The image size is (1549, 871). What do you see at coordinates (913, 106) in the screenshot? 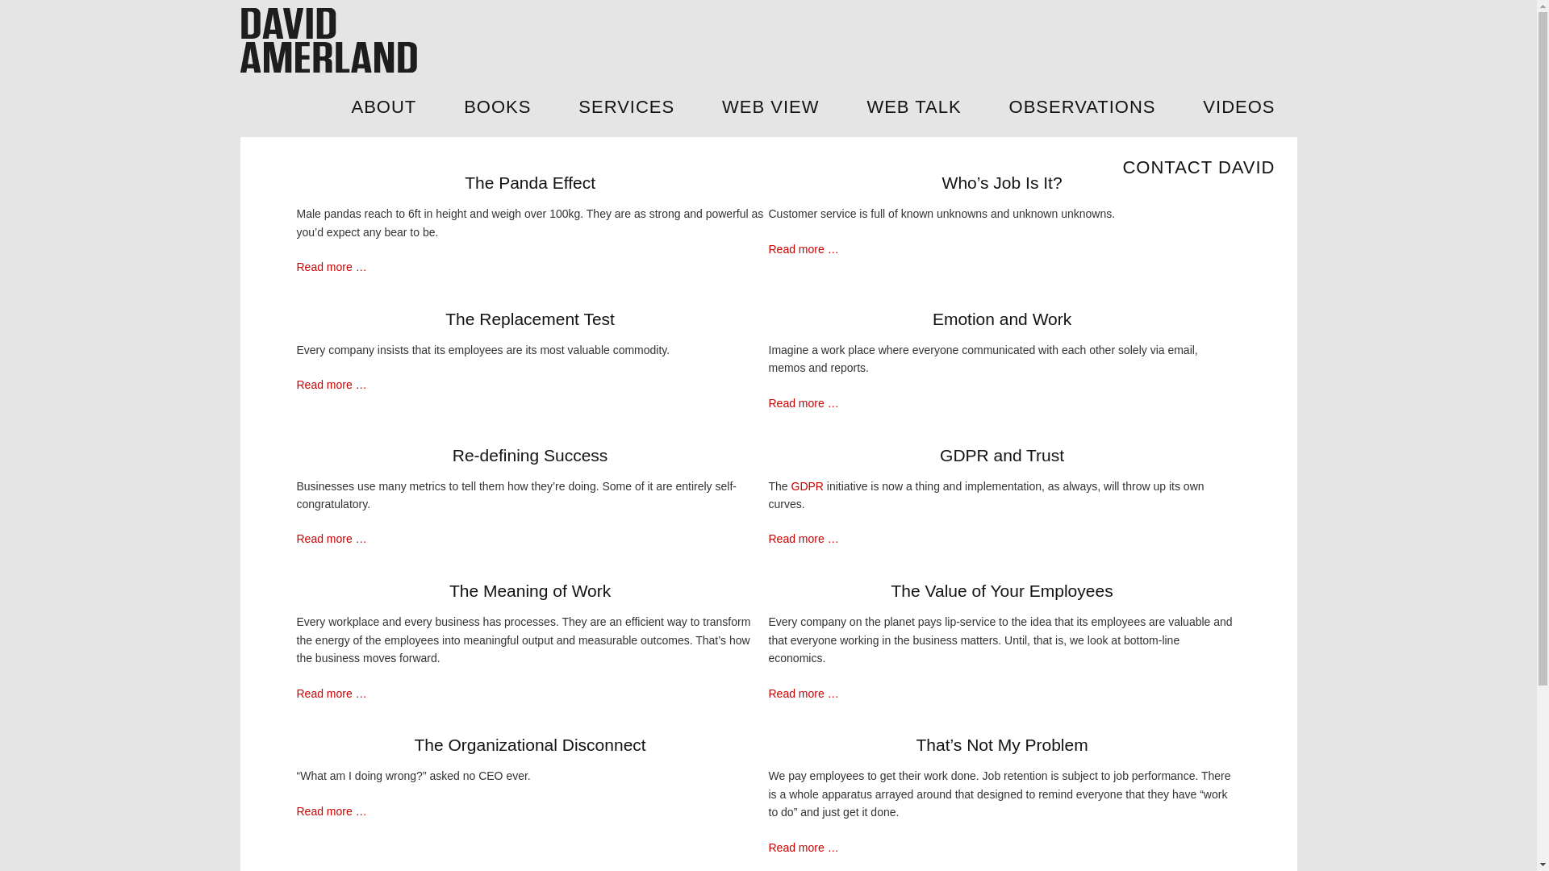
I see `WEB TALK` at bounding box center [913, 106].